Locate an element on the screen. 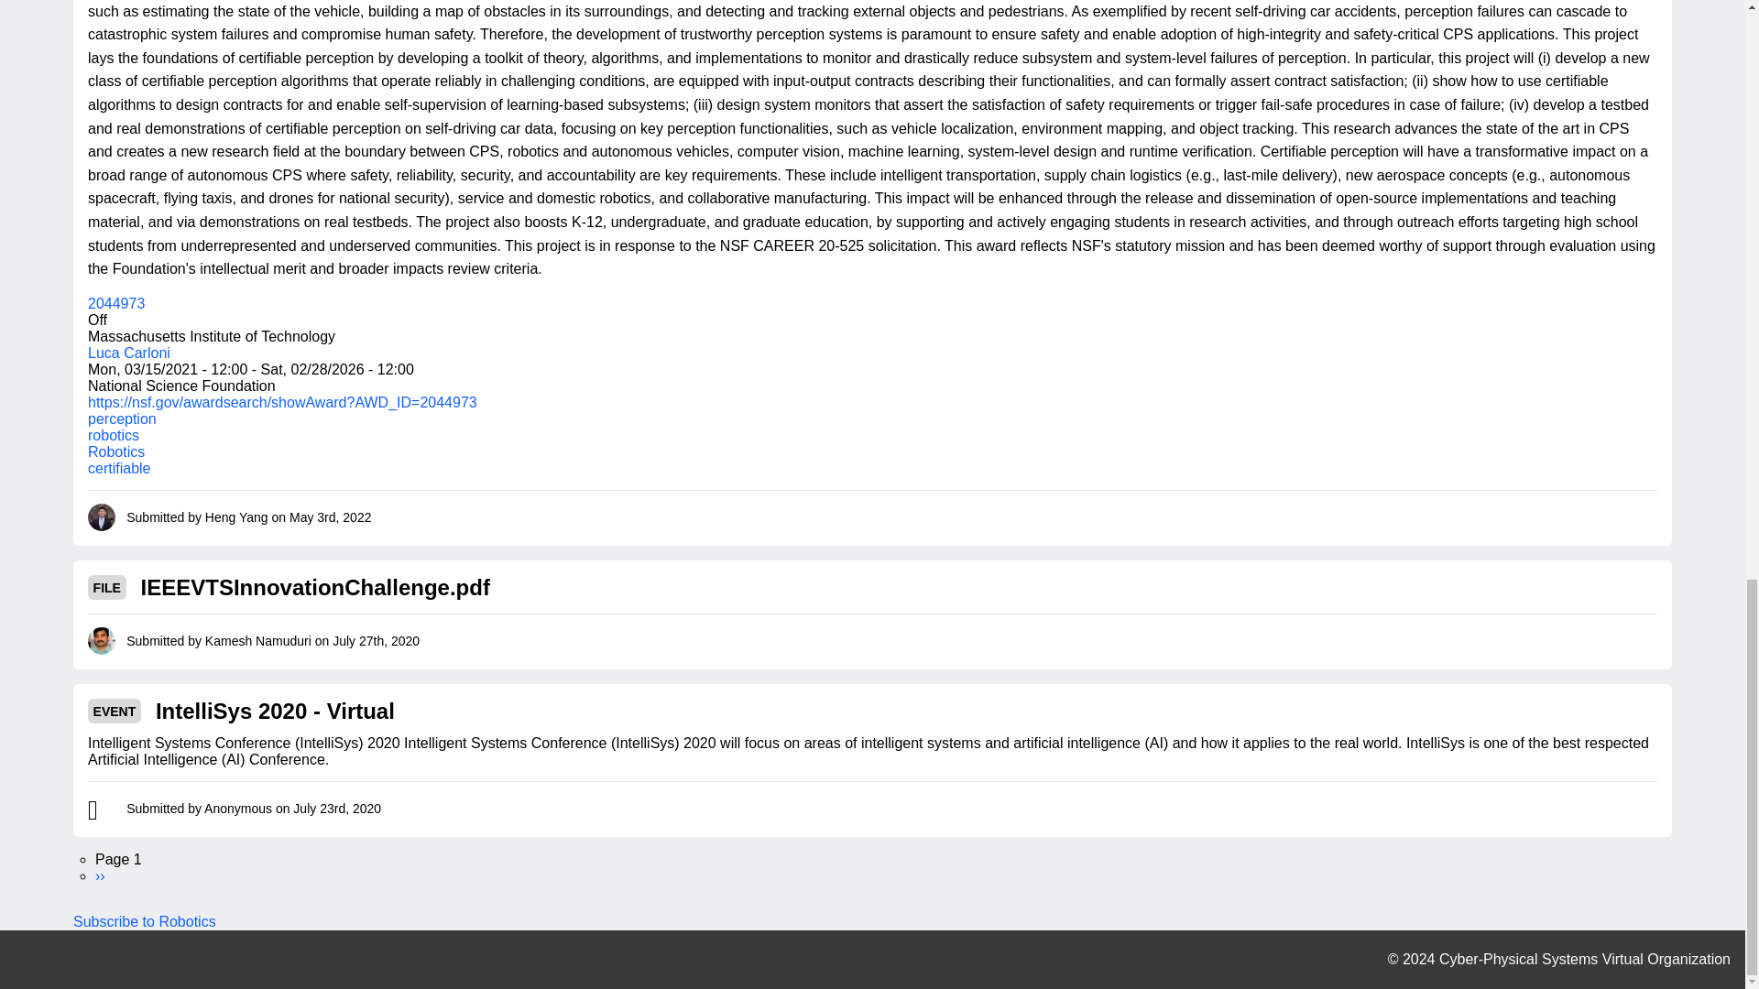 This screenshot has height=989, width=1759. Luca Carloni is located at coordinates (129, 353).